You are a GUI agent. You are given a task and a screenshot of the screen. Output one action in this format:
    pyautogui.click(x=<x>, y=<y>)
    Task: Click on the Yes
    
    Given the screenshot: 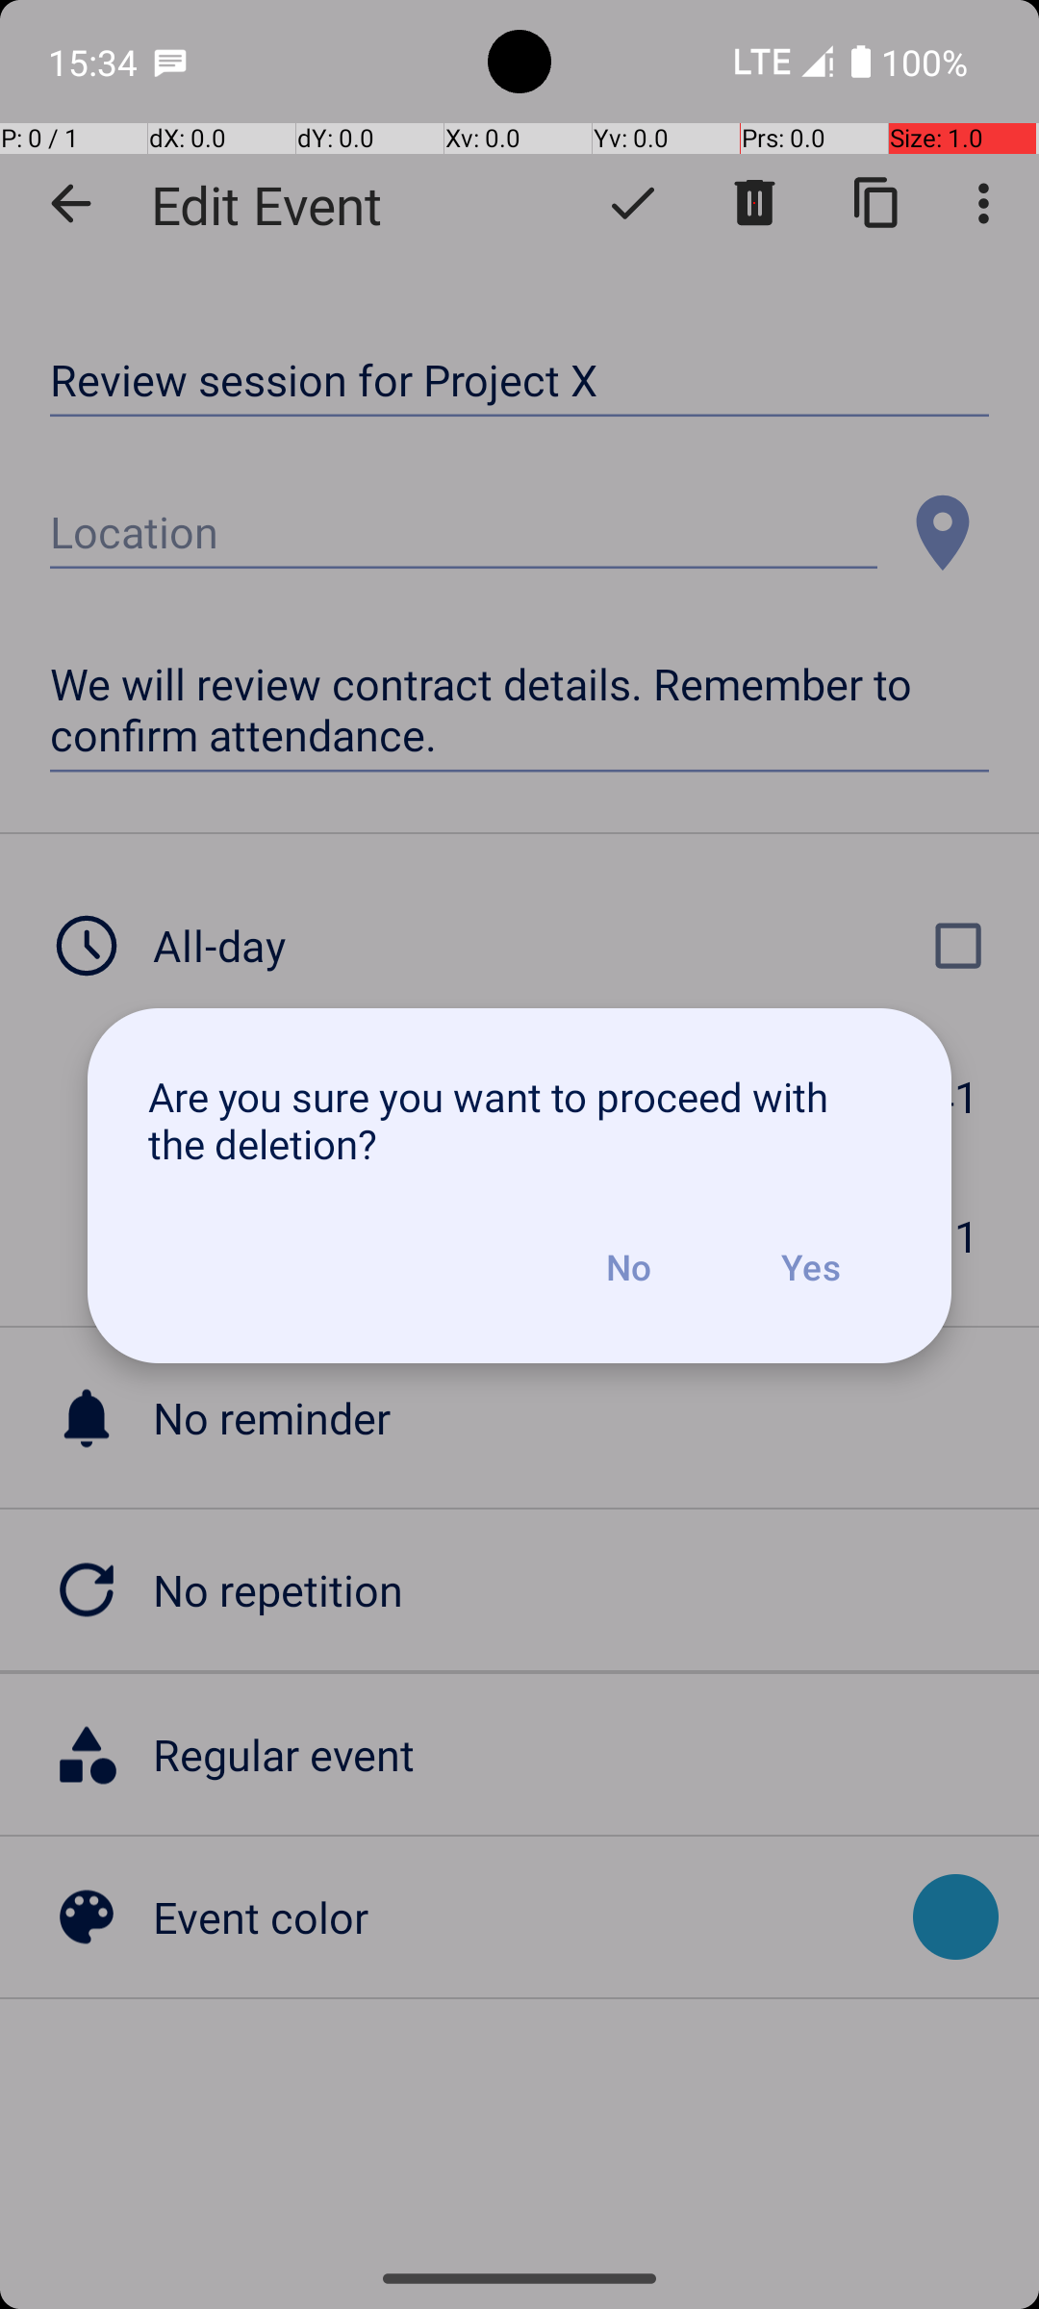 What is the action you would take?
    pyautogui.click(x=810, y=1267)
    